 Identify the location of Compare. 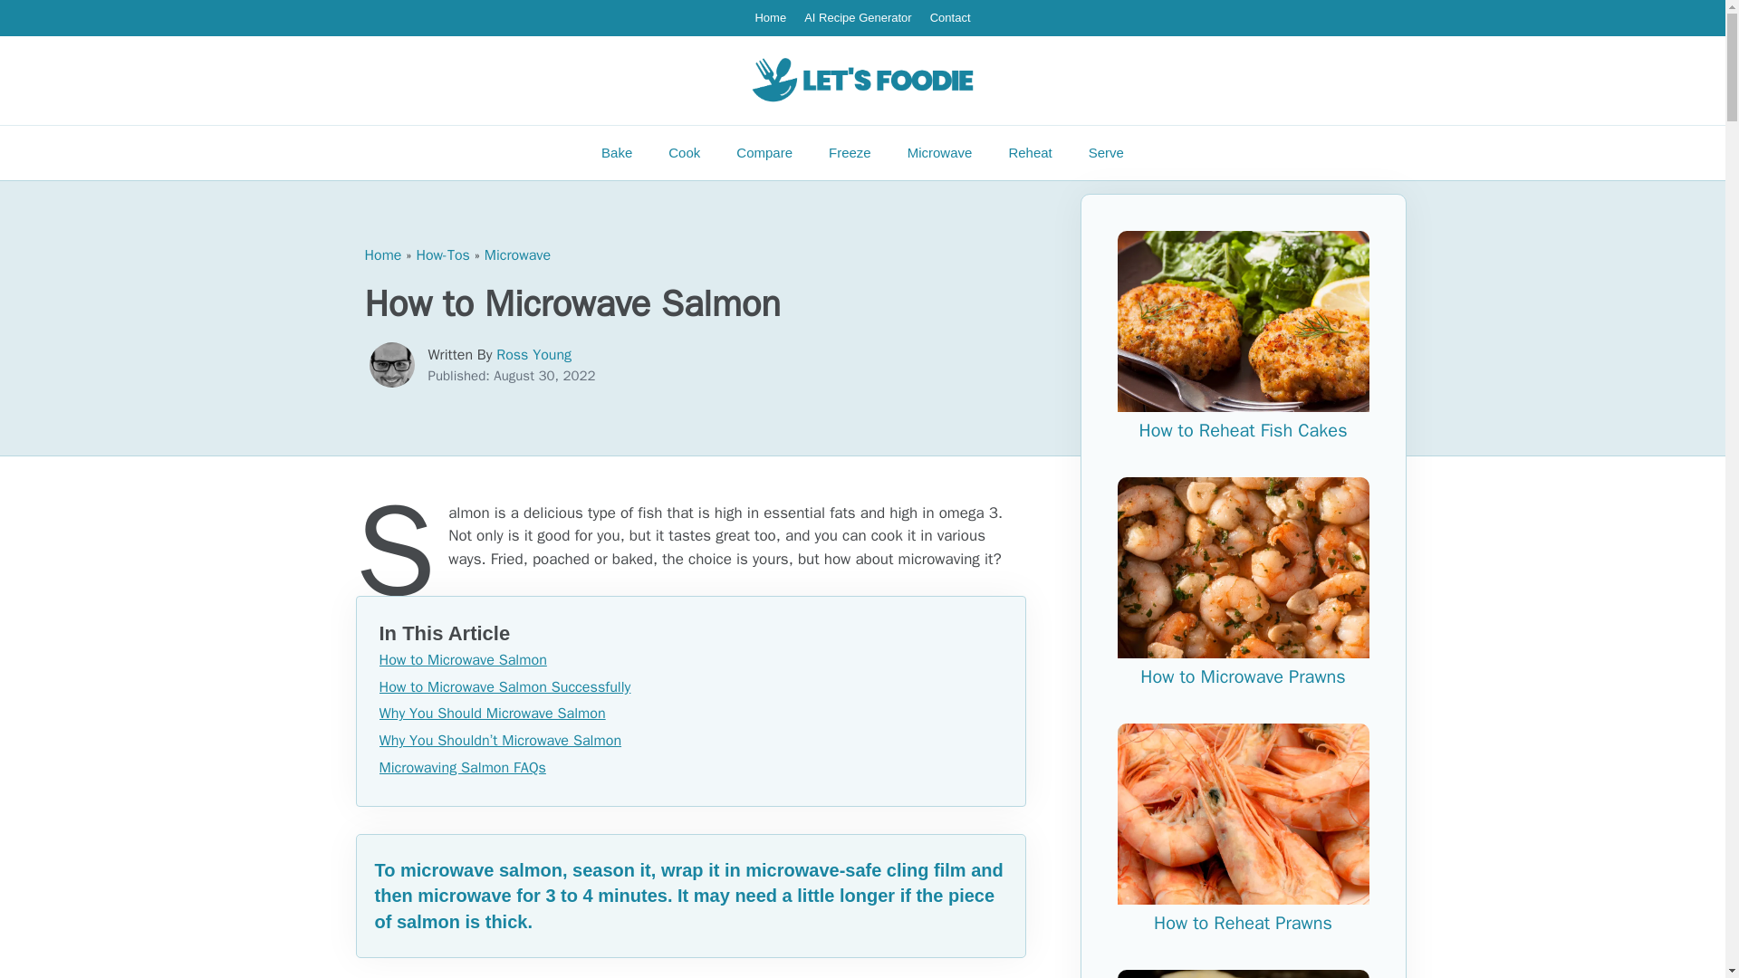
(764, 152).